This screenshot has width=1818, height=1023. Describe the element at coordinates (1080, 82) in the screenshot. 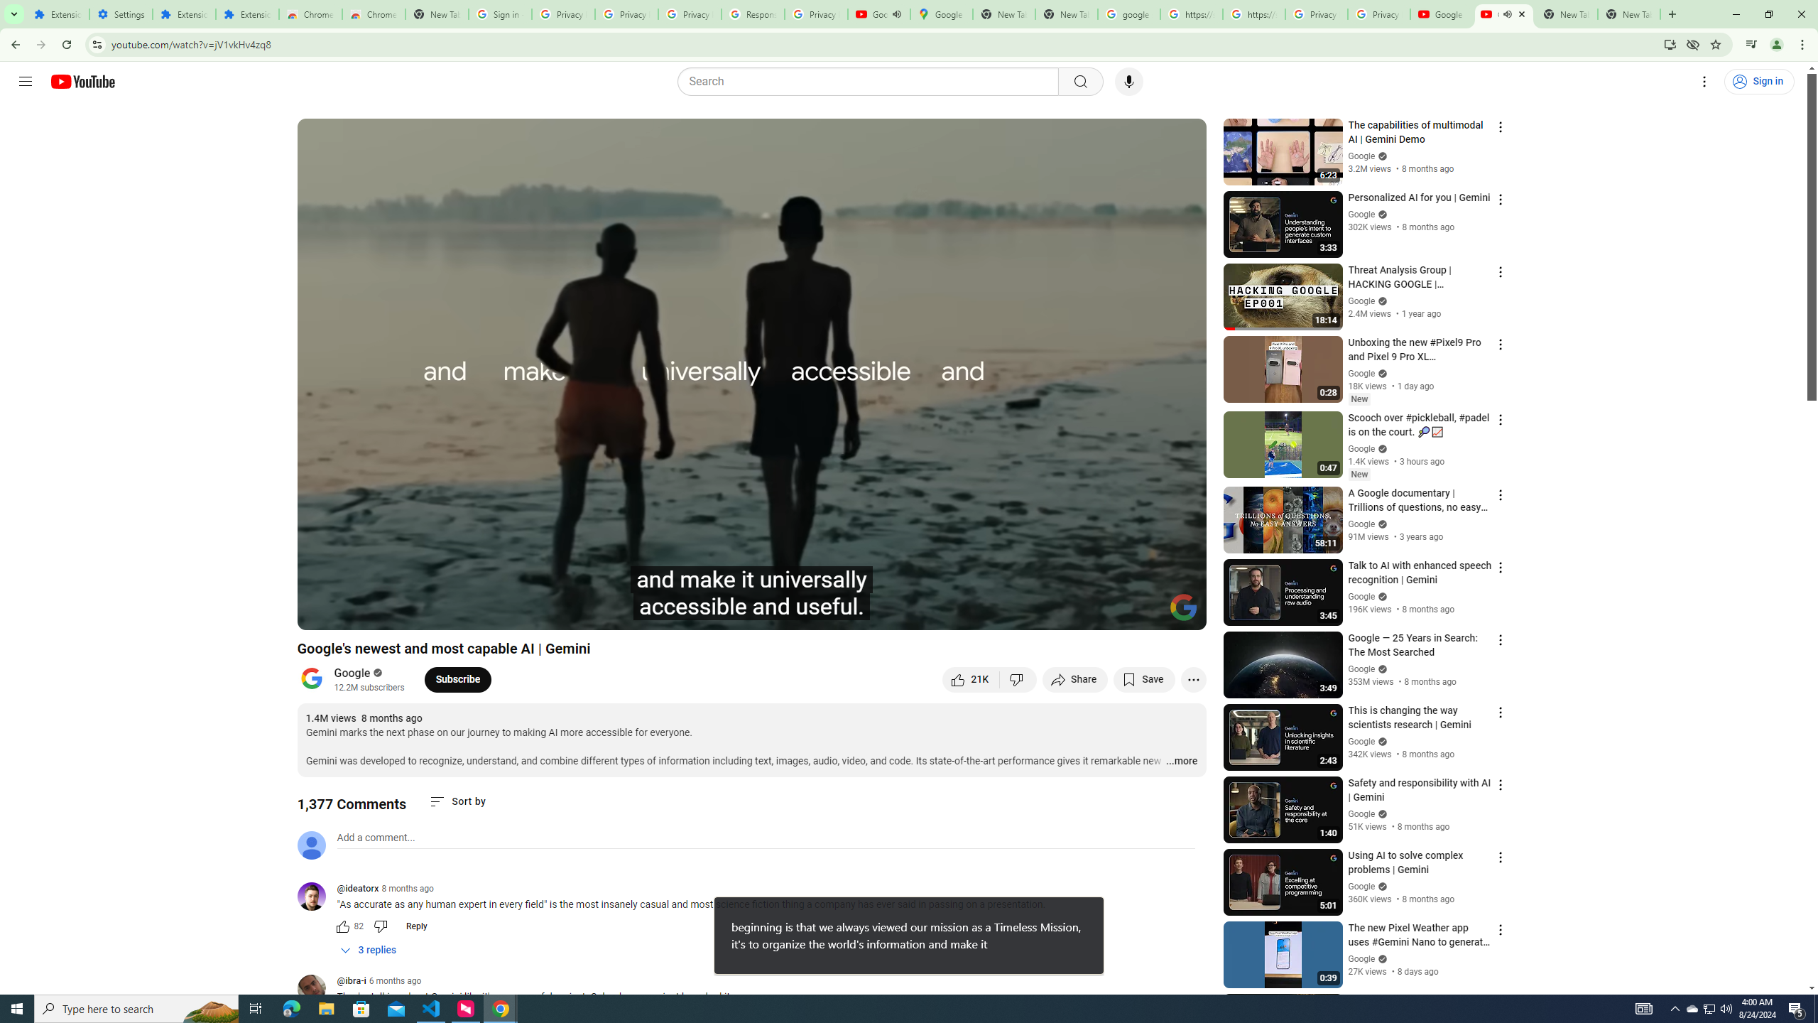

I see `Search` at that location.